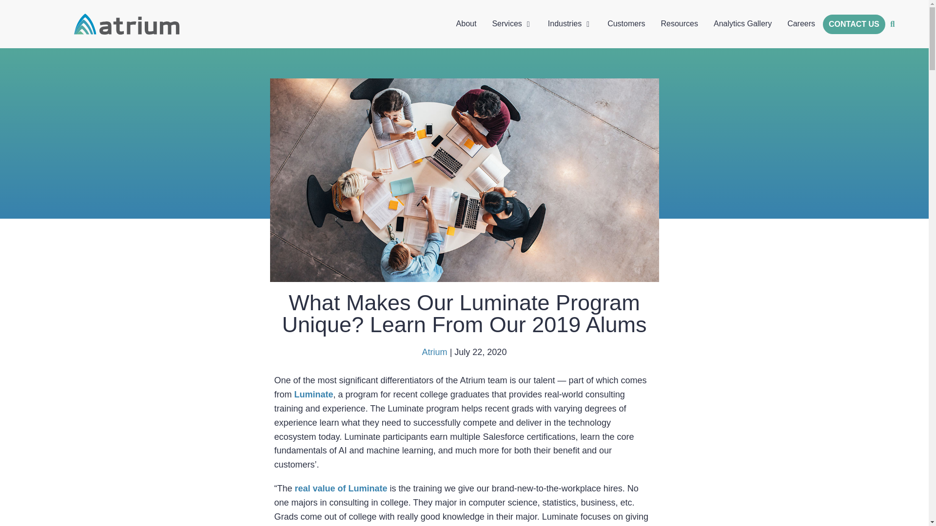 This screenshot has height=526, width=936. Describe the element at coordinates (466, 23) in the screenshot. I see `About` at that location.